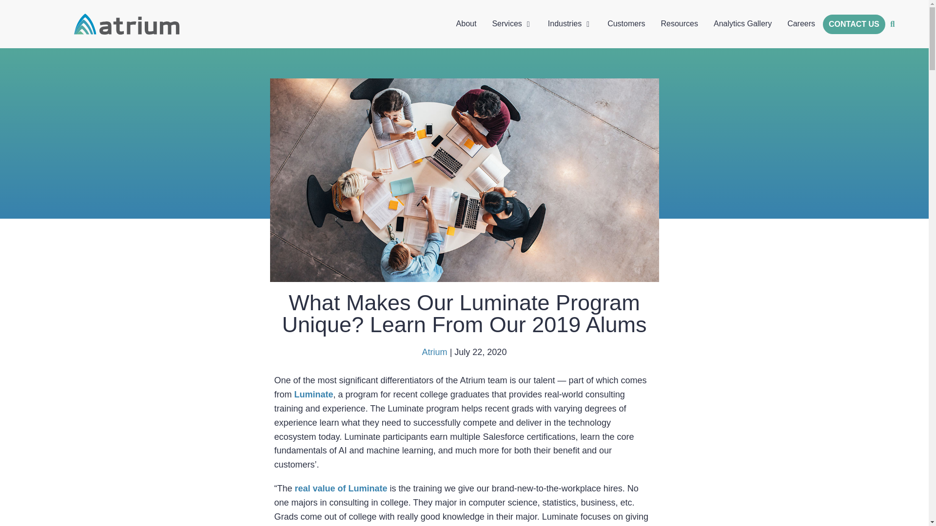 This screenshot has height=526, width=936. Describe the element at coordinates (466, 23) in the screenshot. I see `About` at that location.